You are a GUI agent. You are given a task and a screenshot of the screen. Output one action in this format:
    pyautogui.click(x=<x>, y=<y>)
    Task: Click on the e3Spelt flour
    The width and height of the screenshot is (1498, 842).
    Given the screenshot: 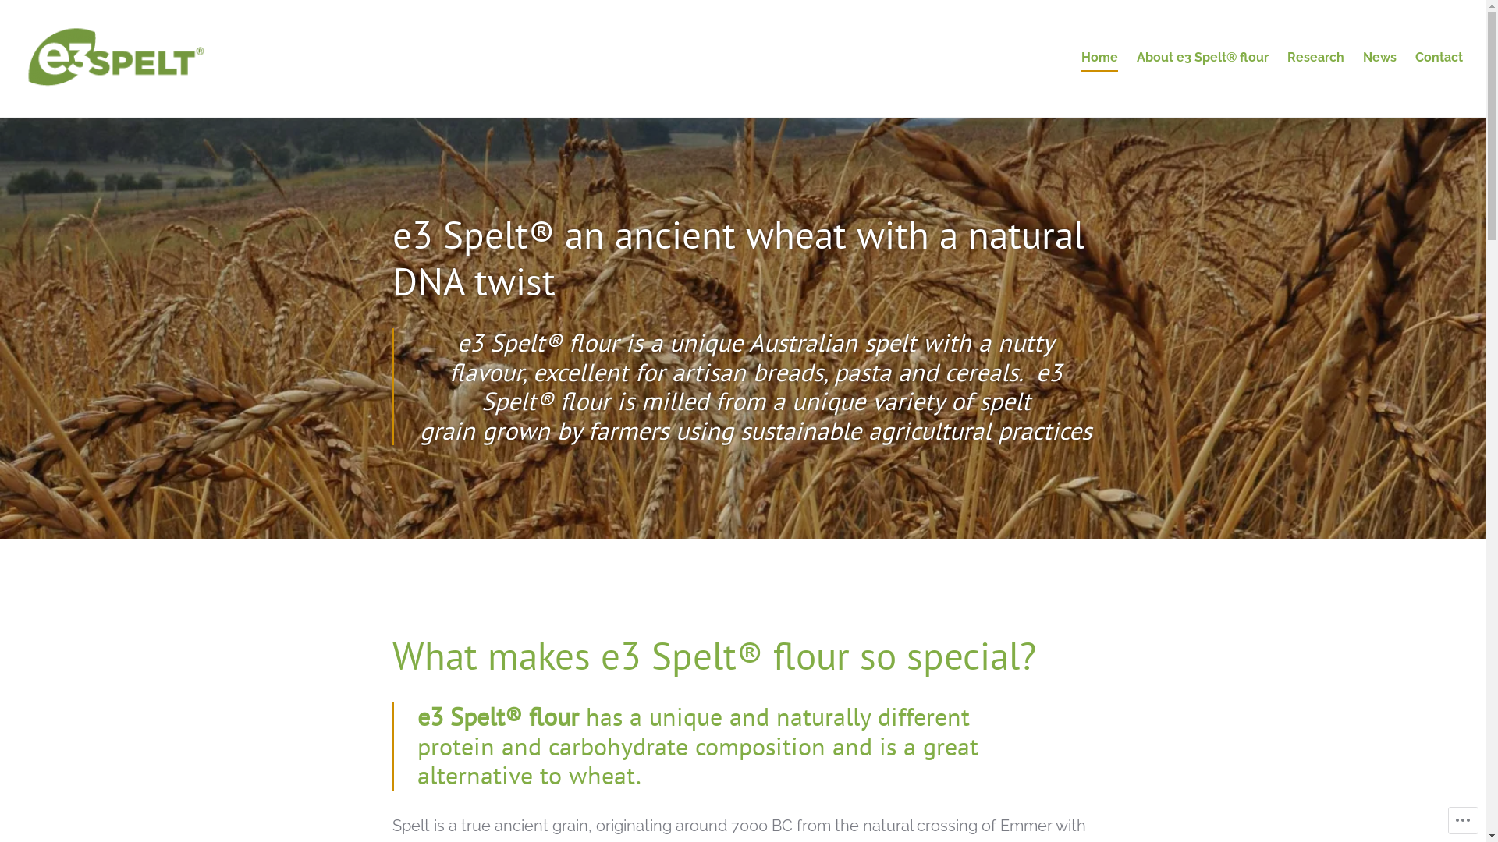 What is the action you would take?
    pyautogui.click(x=78, y=115)
    